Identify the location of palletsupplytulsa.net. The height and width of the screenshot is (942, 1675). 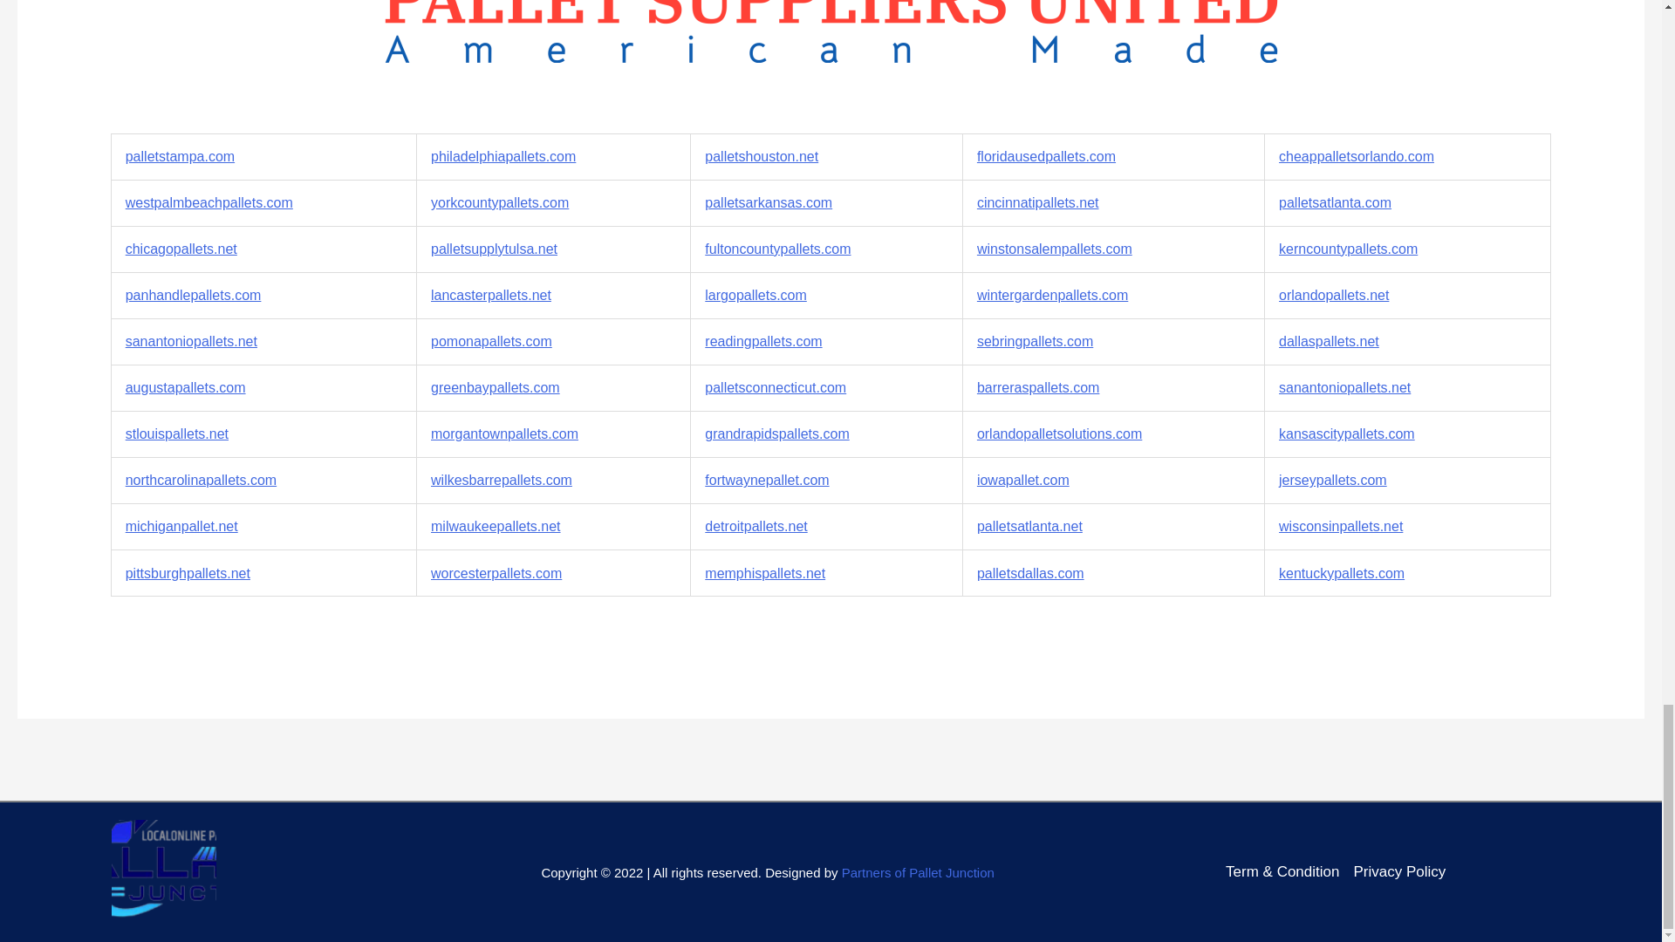
(494, 248).